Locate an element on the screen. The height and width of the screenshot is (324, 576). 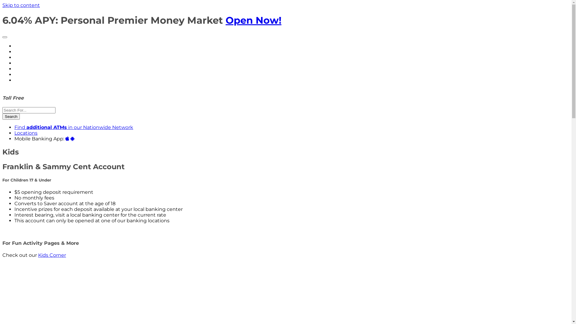
Locations is located at coordinates (26, 133).